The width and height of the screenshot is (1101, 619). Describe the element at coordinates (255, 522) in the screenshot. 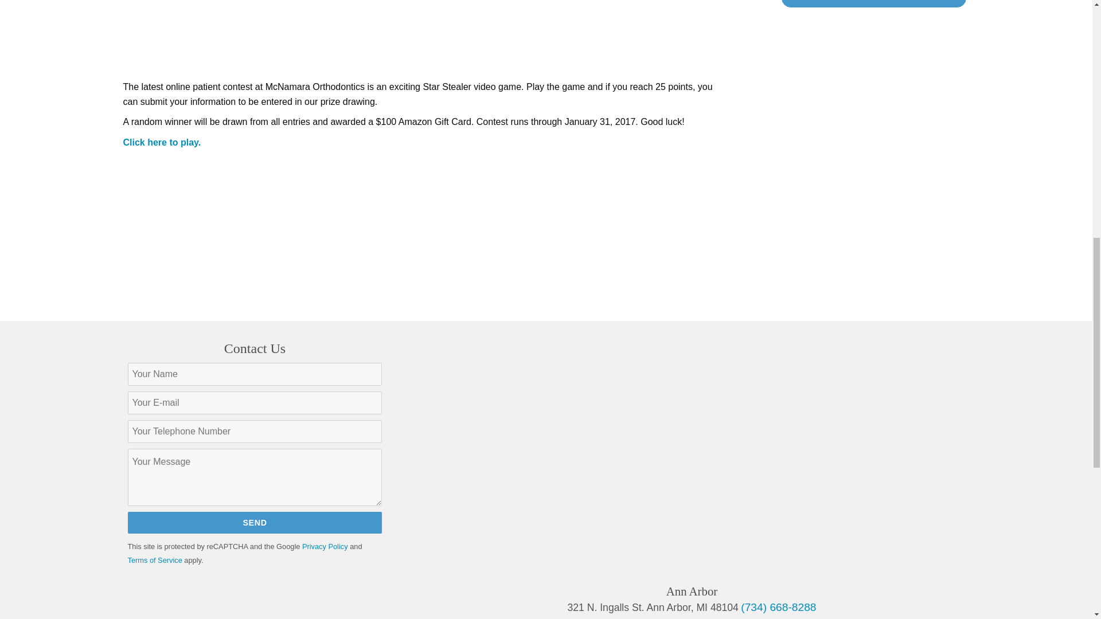

I see `Send` at that location.